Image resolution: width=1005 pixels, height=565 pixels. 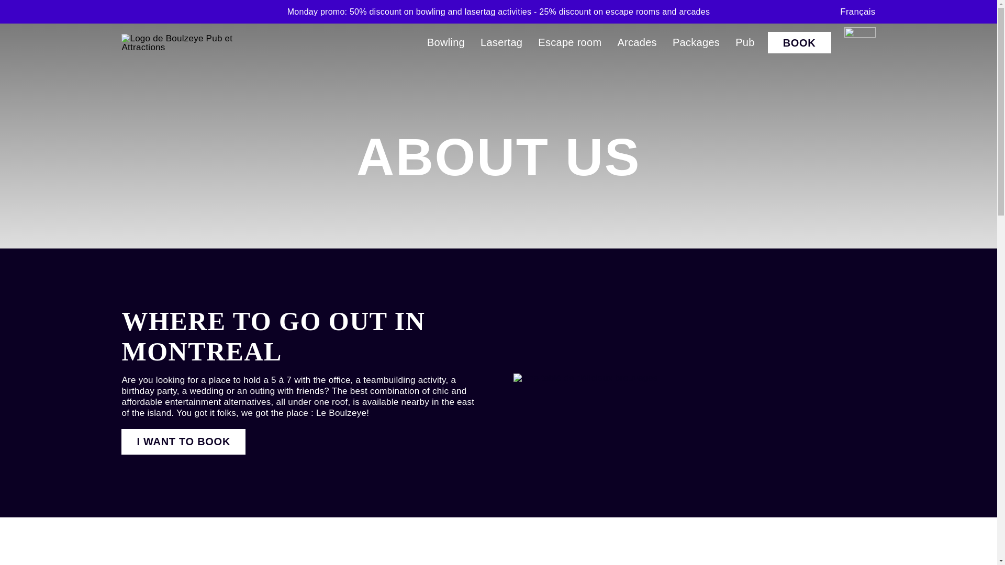 I want to click on Arcades, so click(x=636, y=42).